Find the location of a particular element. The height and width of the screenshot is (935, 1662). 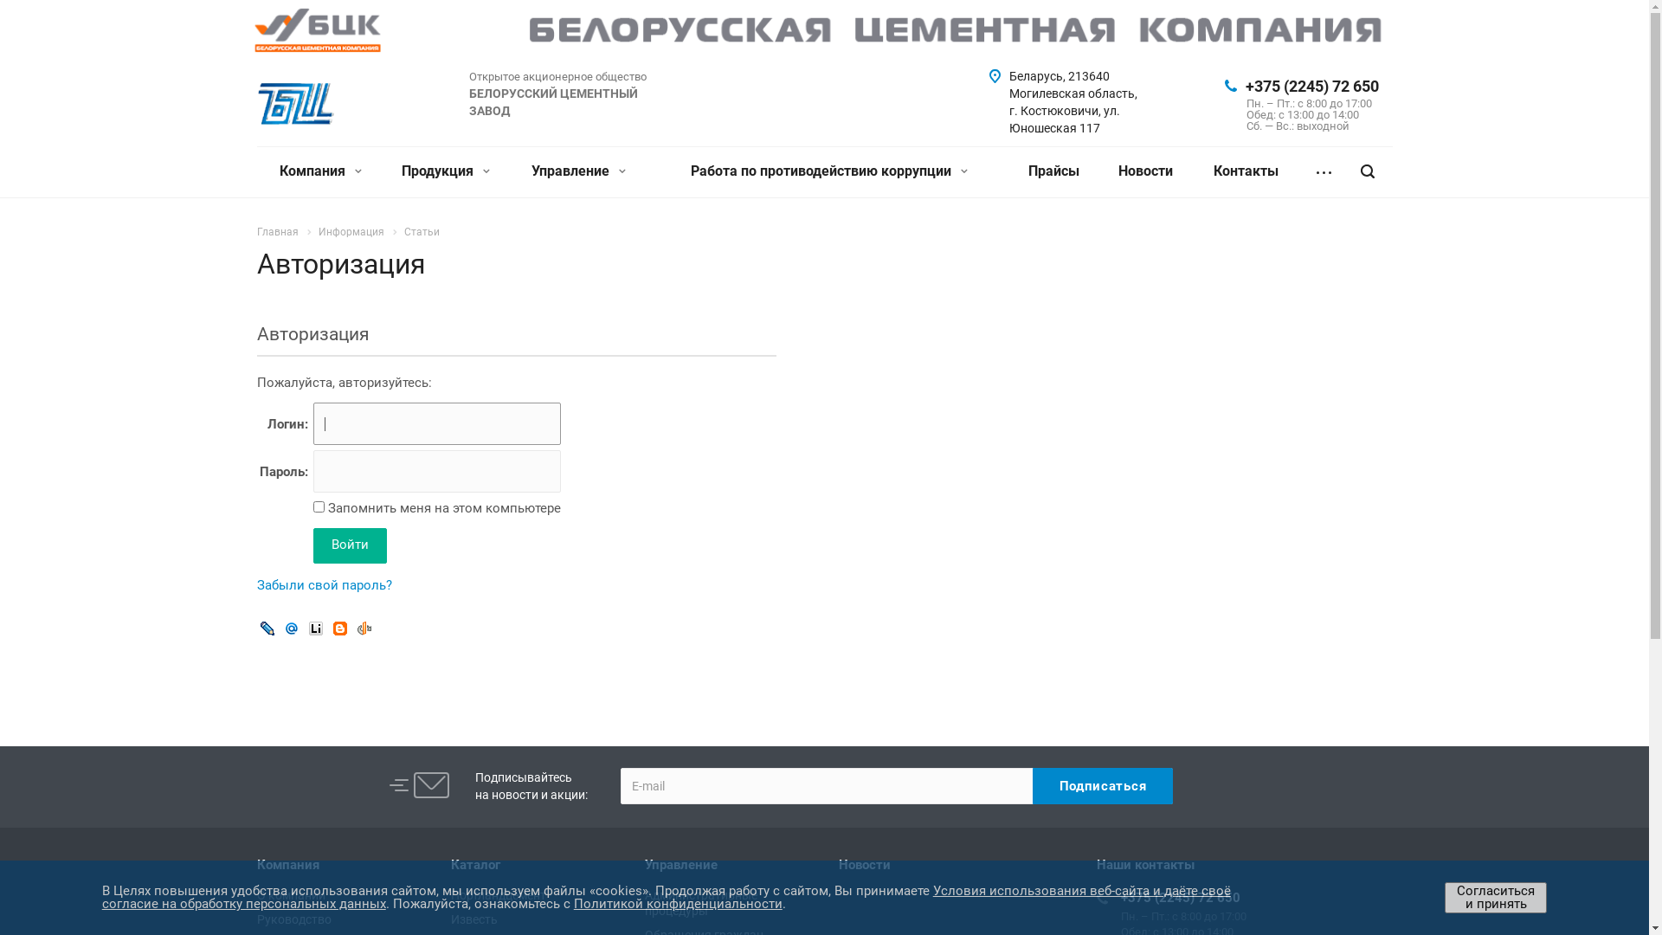

Blogger is located at coordinates (340, 628).